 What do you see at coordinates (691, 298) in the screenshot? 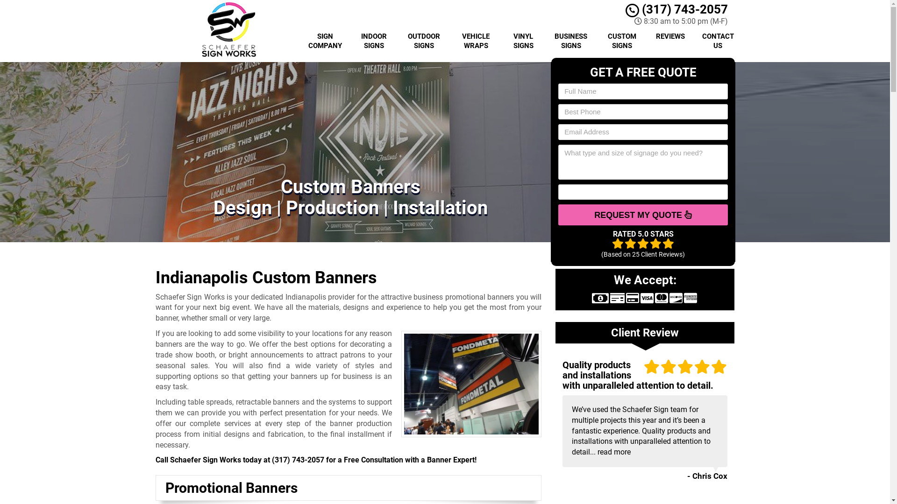
I see `American Express` at bounding box center [691, 298].